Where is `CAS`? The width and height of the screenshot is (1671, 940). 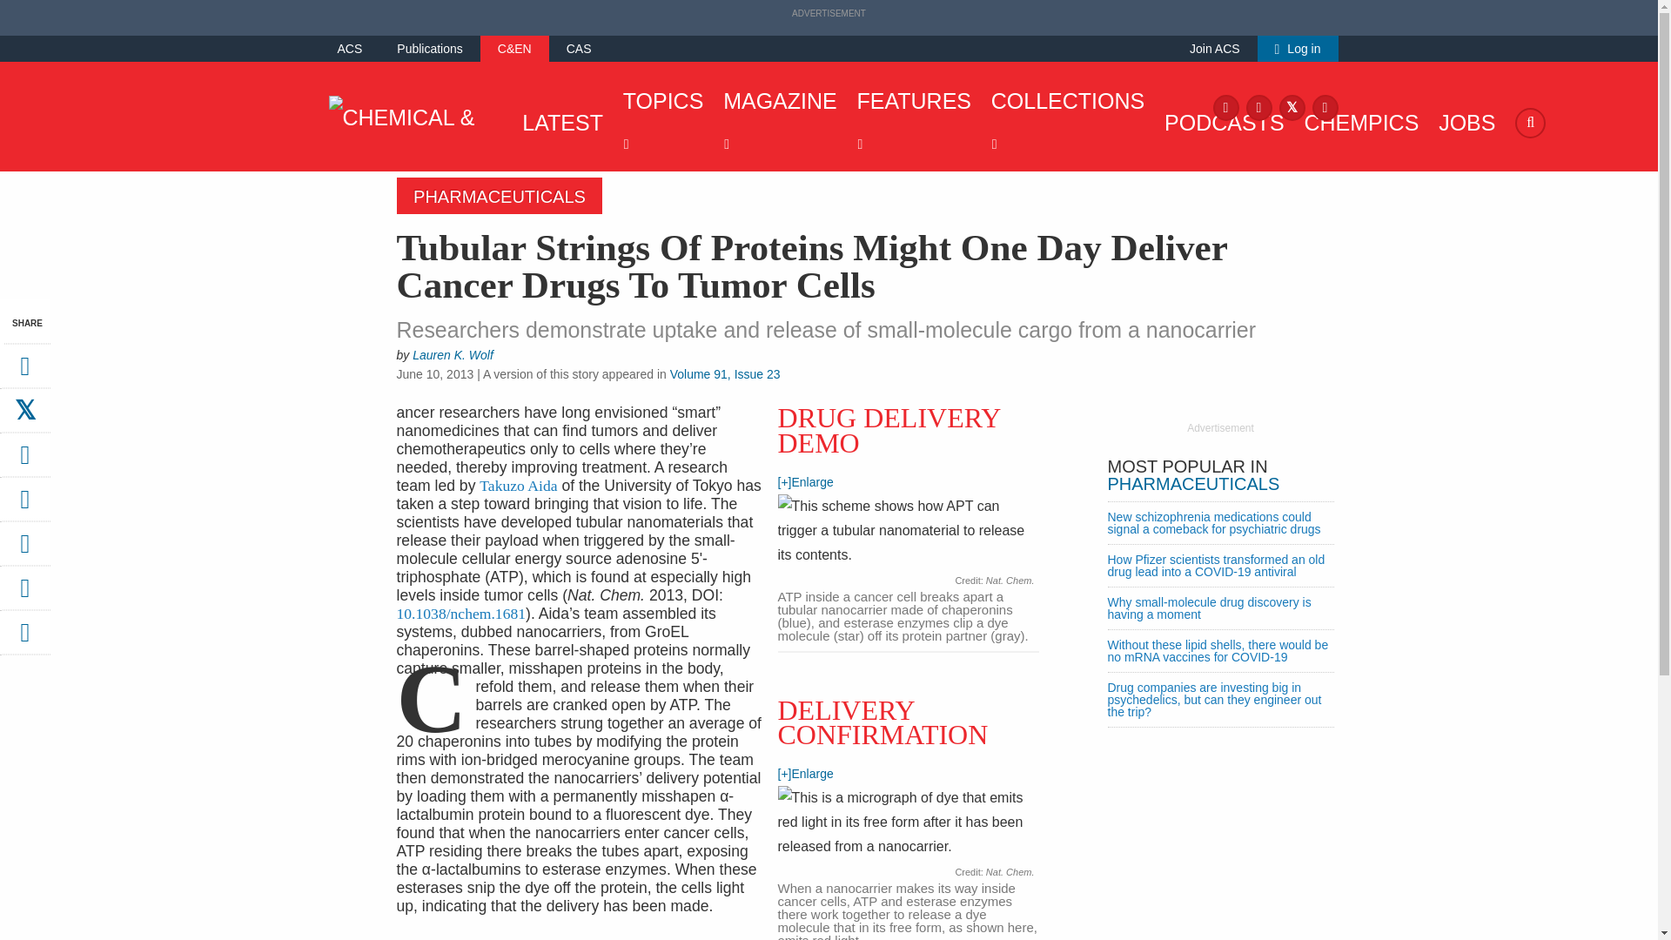 CAS is located at coordinates (578, 48).